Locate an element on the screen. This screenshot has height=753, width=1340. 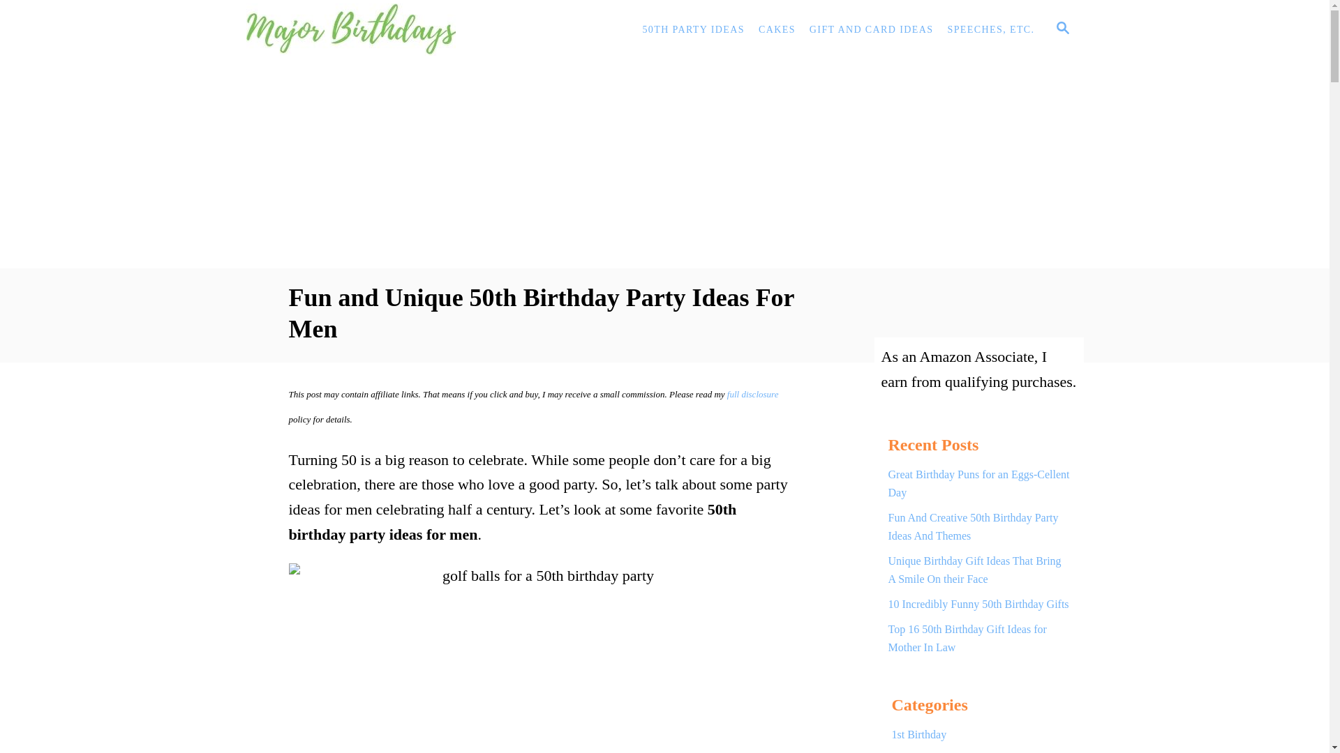
SPEECHES, ETC. is located at coordinates (990, 29).